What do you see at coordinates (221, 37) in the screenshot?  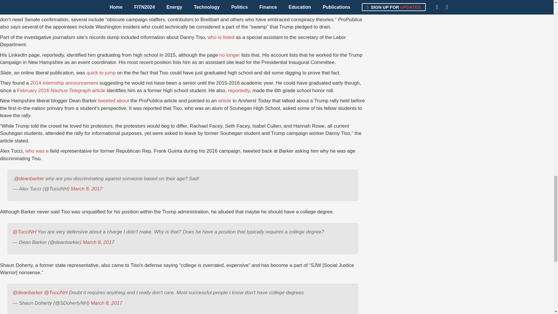 I see `who is listed` at bounding box center [221, 37].